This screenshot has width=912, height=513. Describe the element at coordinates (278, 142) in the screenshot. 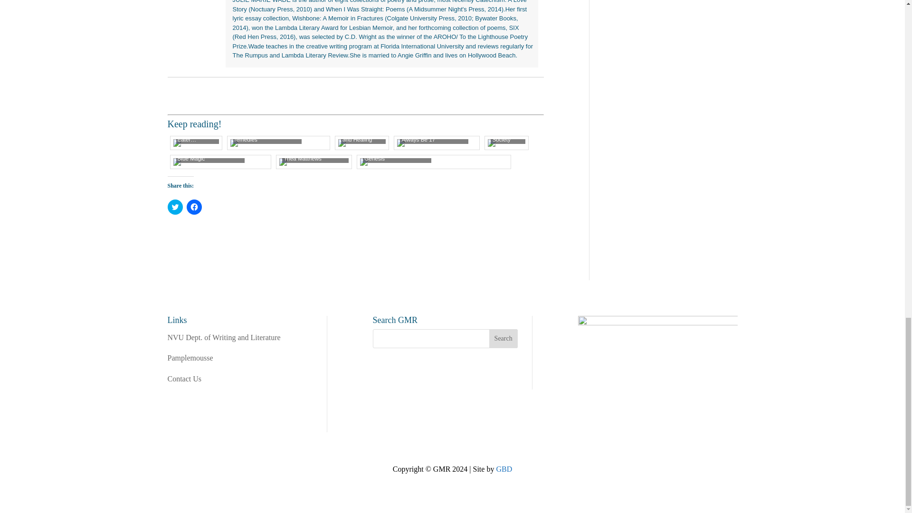

I see `remedies` at that location.